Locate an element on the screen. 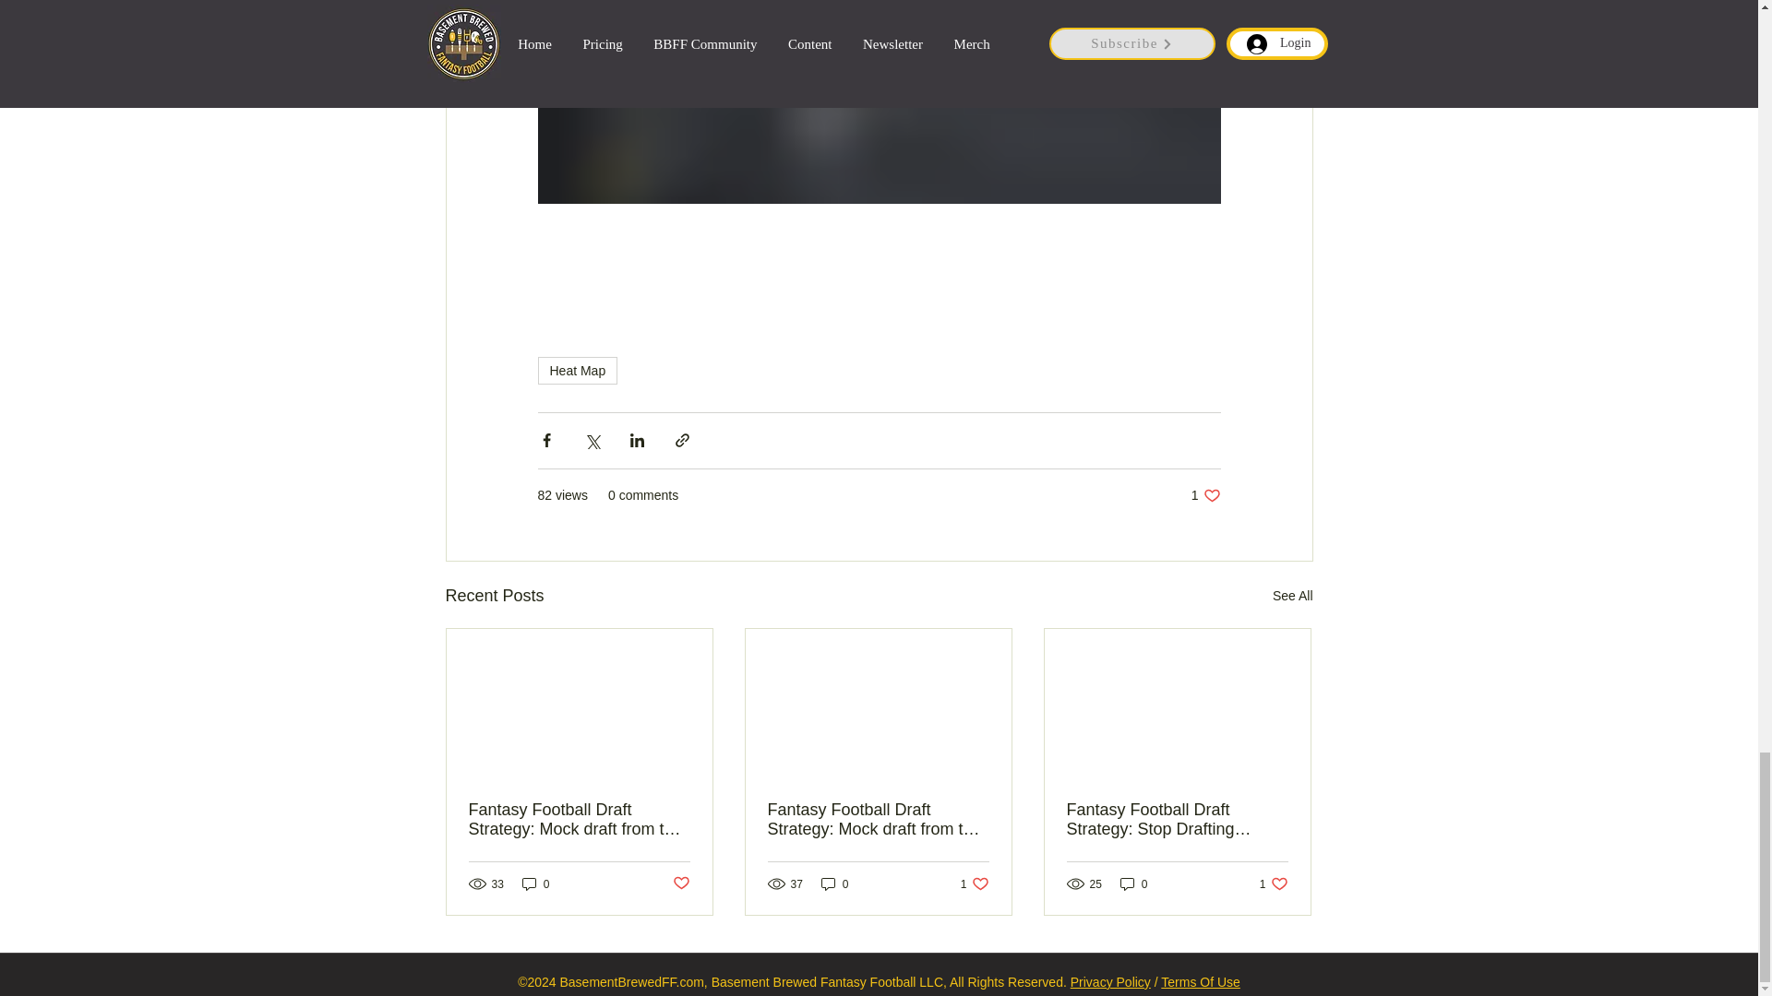 This screenshot has width=1772, height=996. Heat Map is located at coordinates (576, 370).